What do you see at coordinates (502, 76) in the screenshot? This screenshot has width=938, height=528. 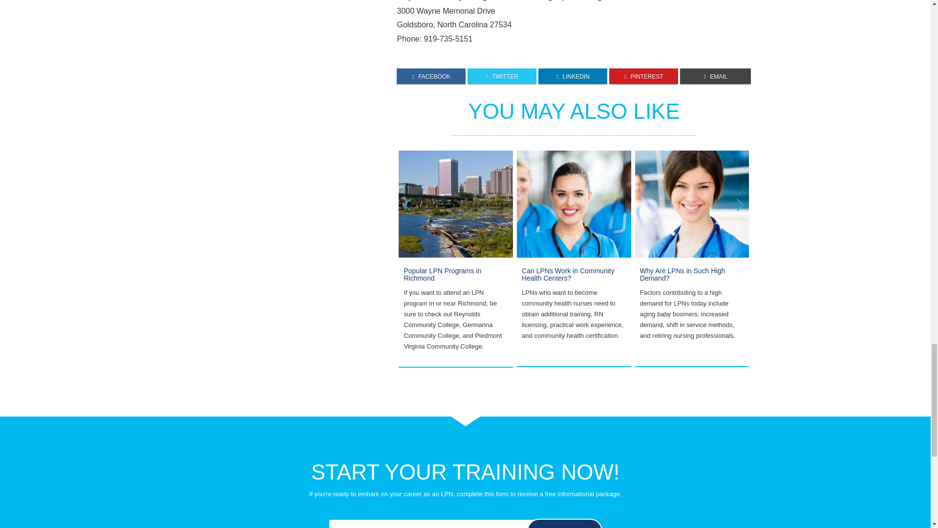 I see `TWITTER` at bounding box center [502, 76].